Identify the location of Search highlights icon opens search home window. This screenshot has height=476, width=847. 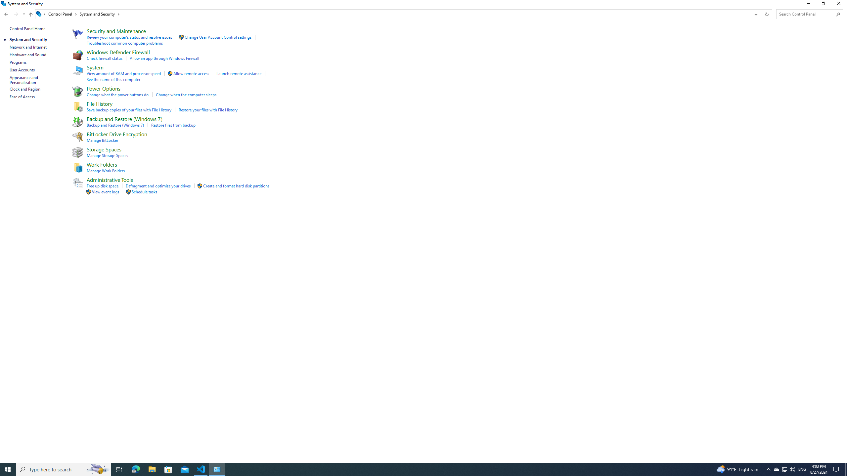
(98, 469).